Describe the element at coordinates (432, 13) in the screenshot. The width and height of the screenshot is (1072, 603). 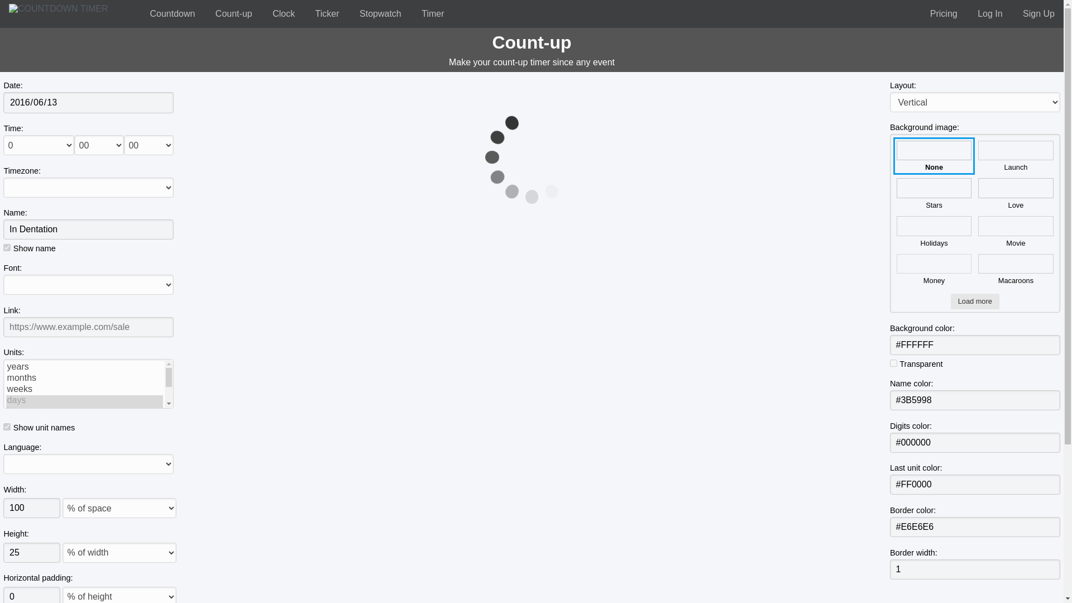
I see `Timer` at that location.